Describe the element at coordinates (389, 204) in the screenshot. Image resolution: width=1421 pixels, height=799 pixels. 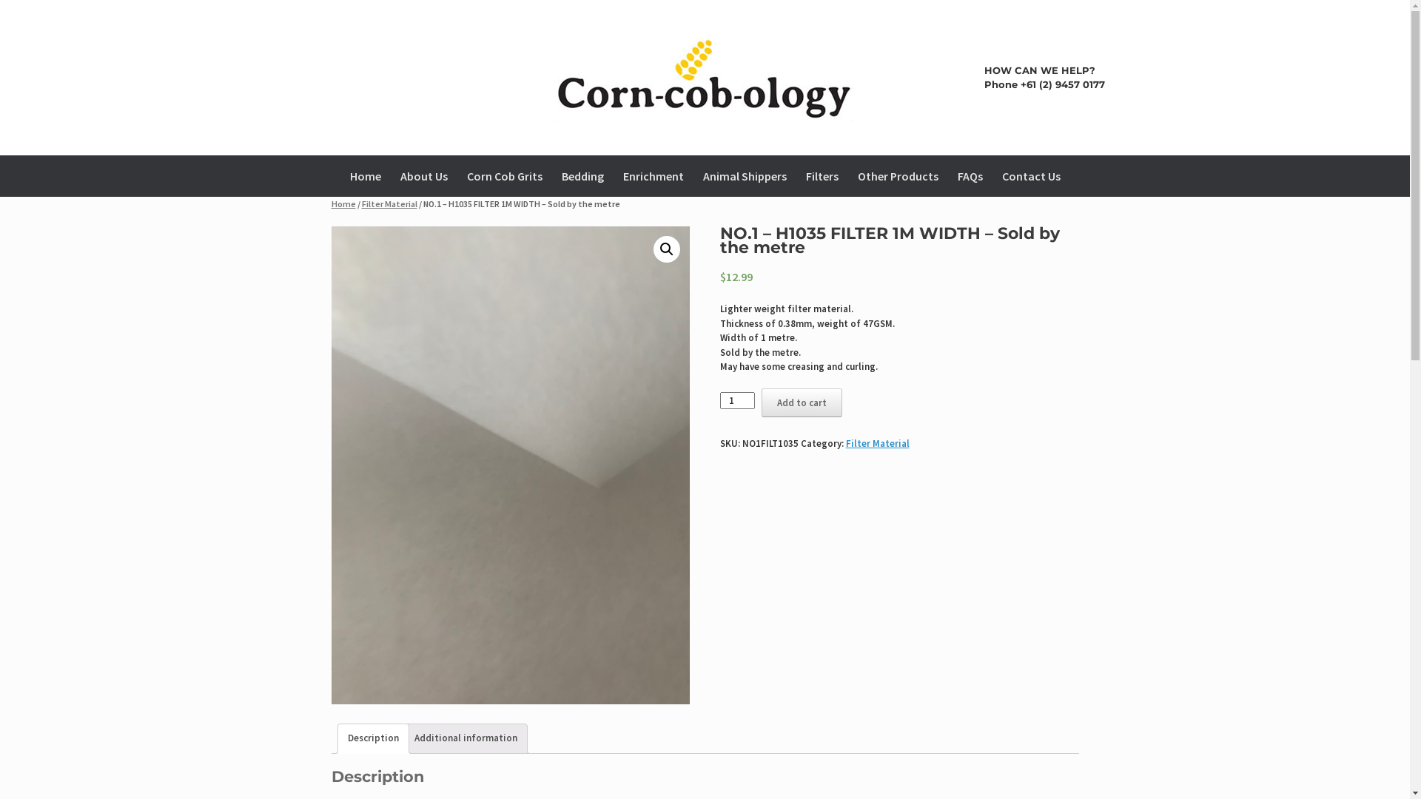
I see `Filter Material` at that location.